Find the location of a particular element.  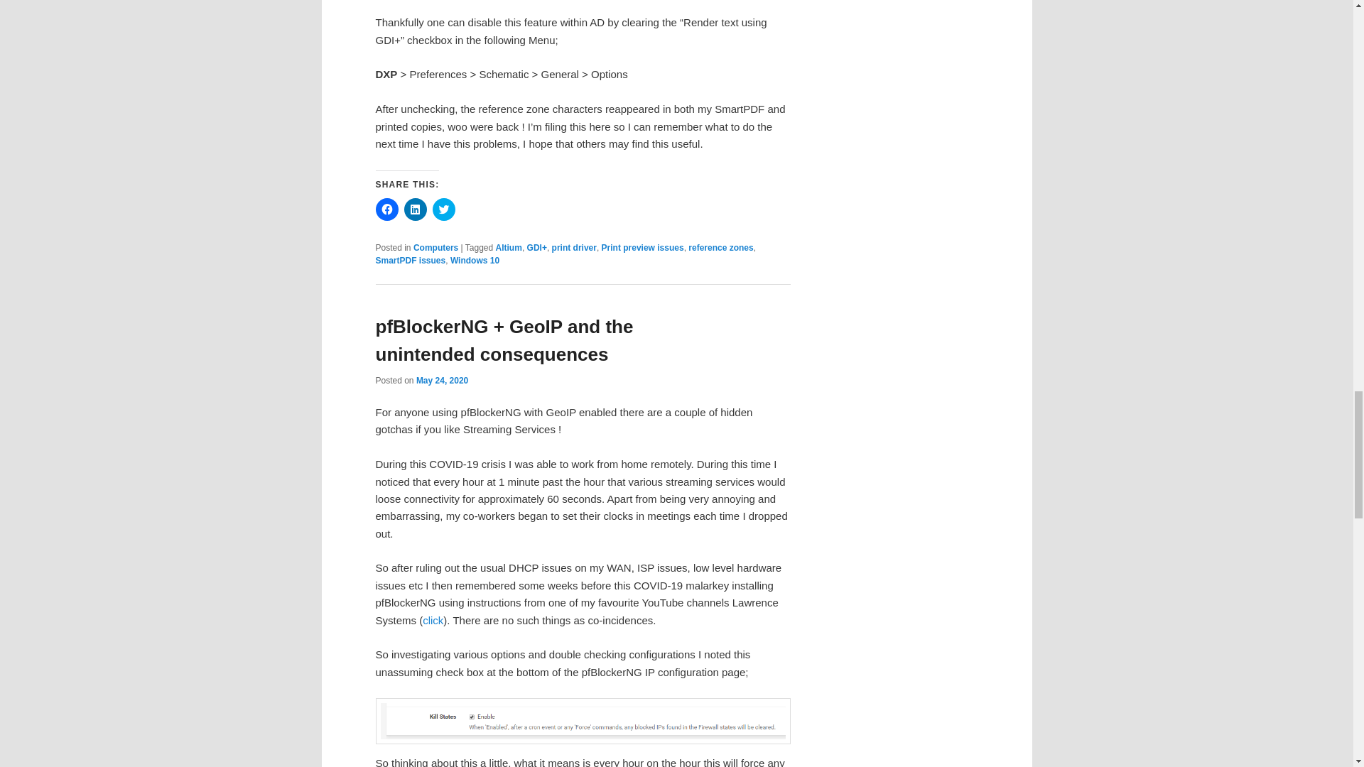

Click to share on Facebook is located at coordinates (386, 209).